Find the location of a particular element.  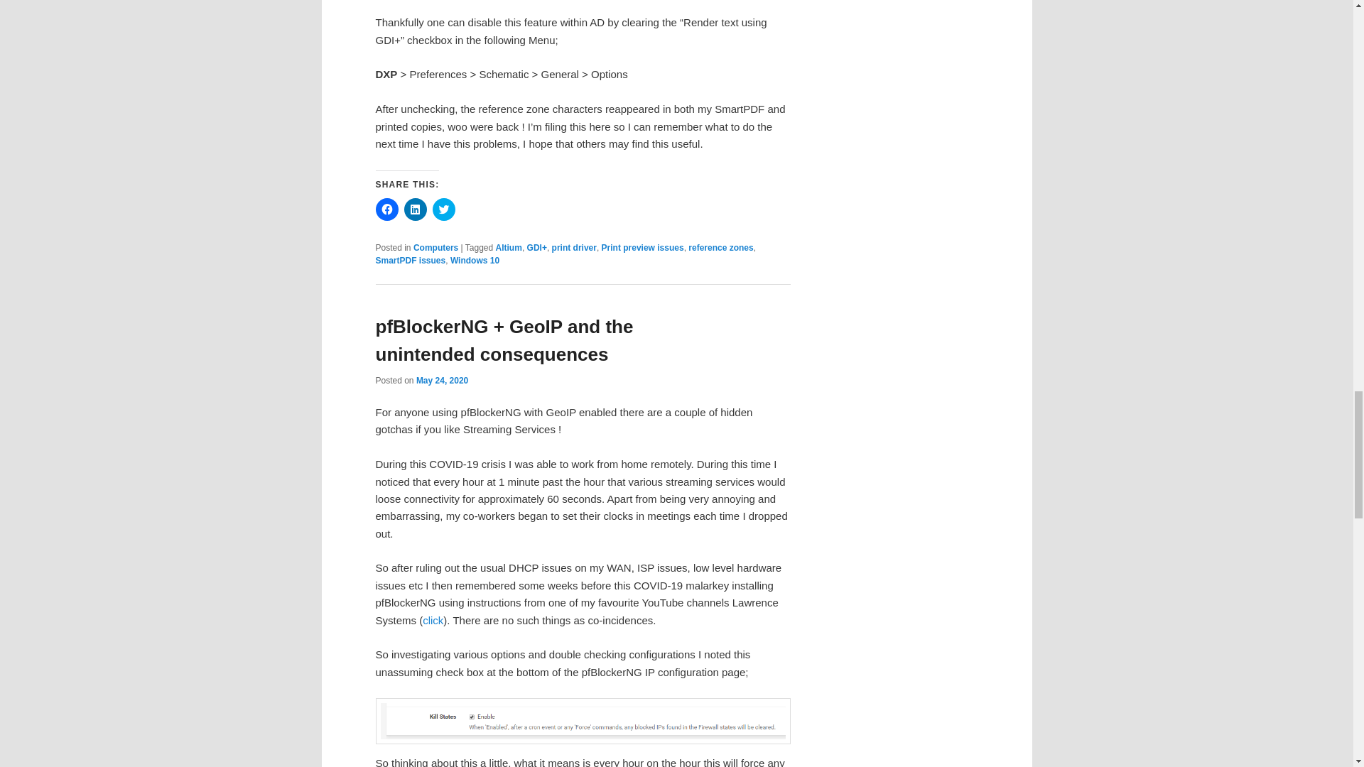

Click to share on Facebook is located at coordinates (386, 209).